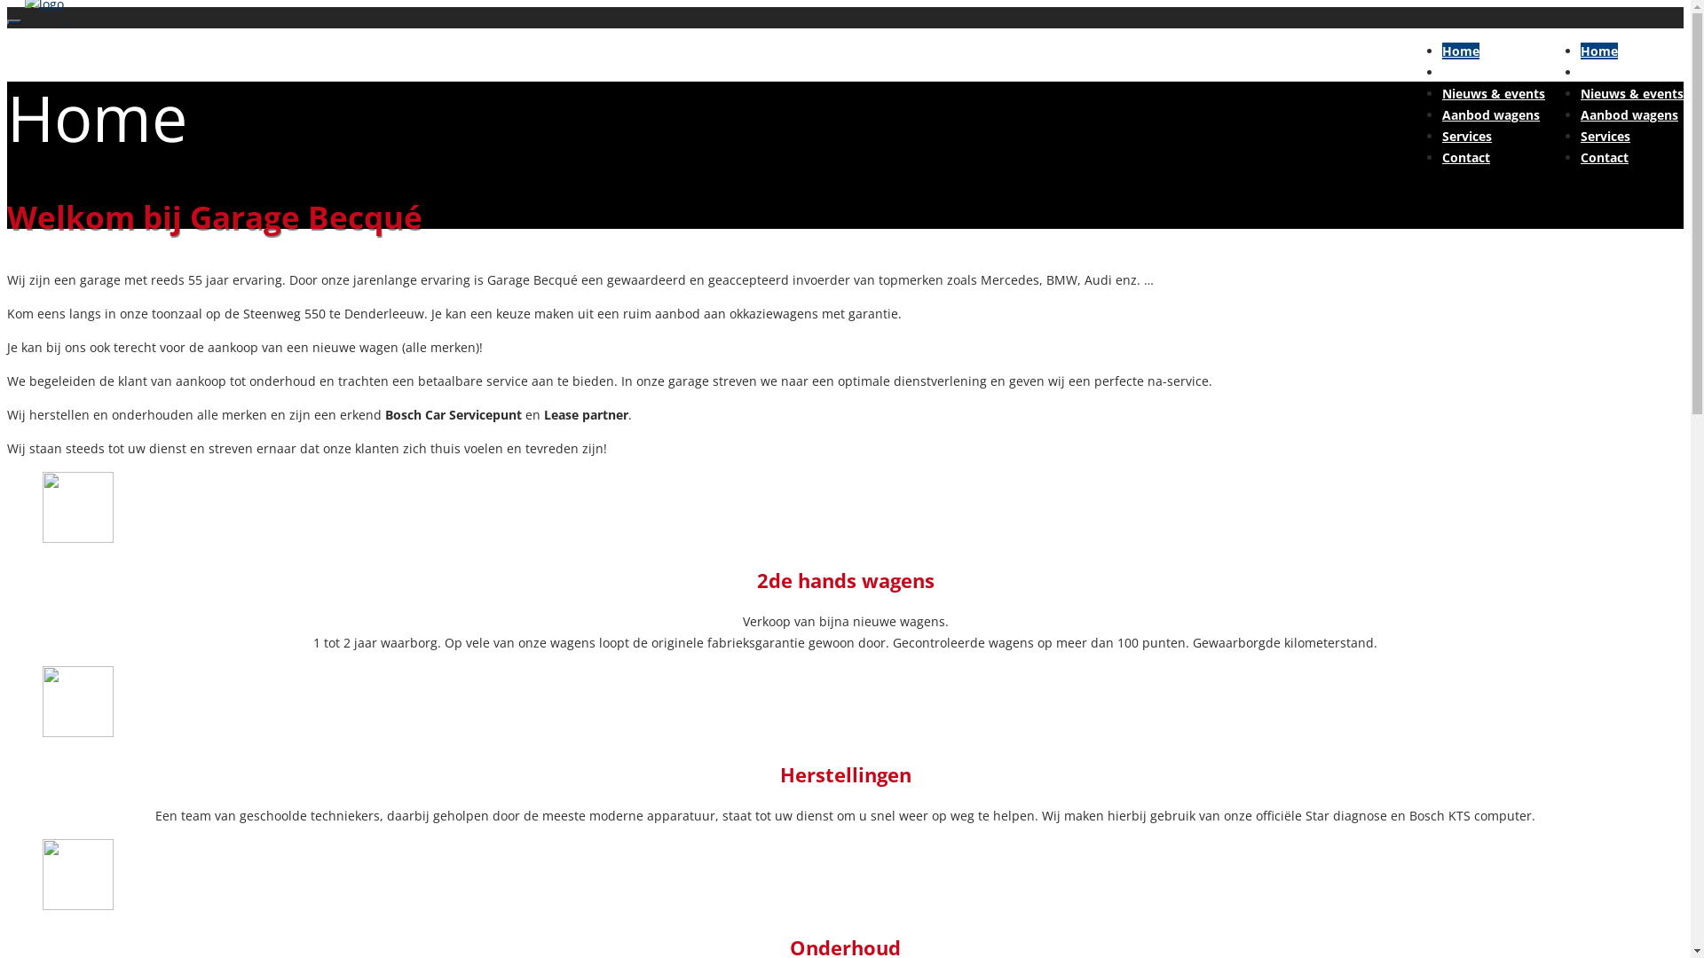  I want to click on Nieuws & events, so click(1632, 94).